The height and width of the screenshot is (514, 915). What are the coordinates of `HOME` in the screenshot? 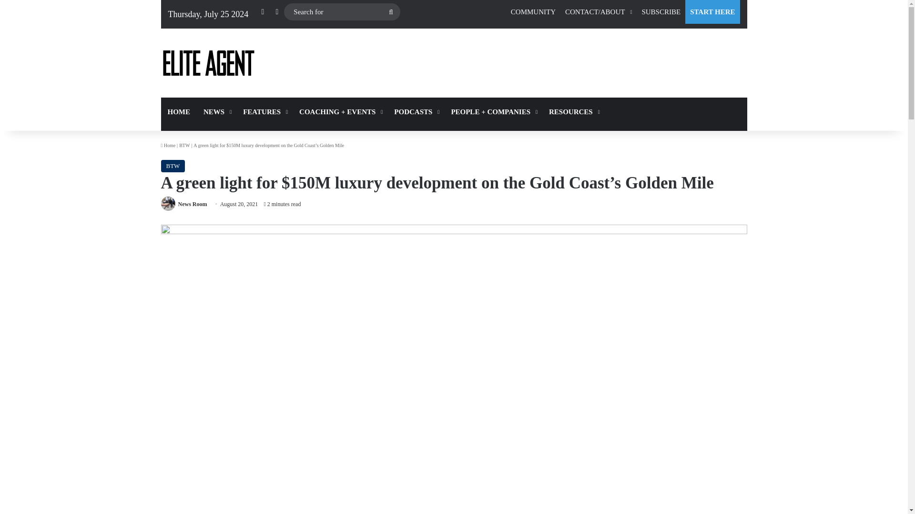 It's located at (179, 111).